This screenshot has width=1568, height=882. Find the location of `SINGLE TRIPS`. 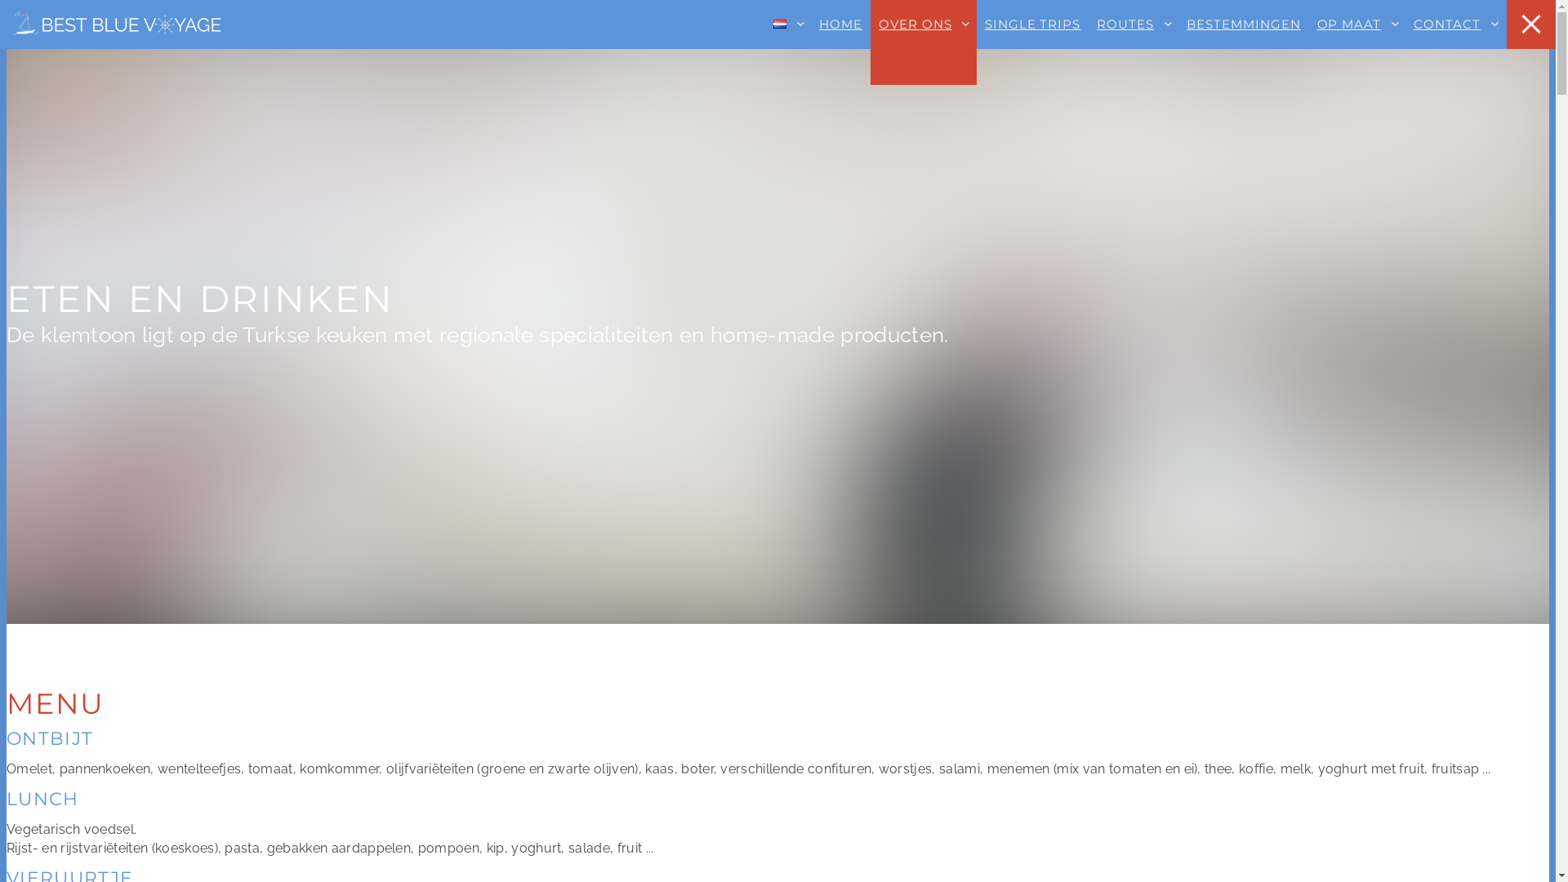

SINGLE TRIPS is located at coordinates (1033, 42).